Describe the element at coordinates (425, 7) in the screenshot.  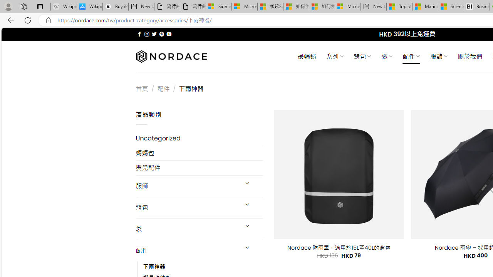
I see `Marine life - MSN` at that location.